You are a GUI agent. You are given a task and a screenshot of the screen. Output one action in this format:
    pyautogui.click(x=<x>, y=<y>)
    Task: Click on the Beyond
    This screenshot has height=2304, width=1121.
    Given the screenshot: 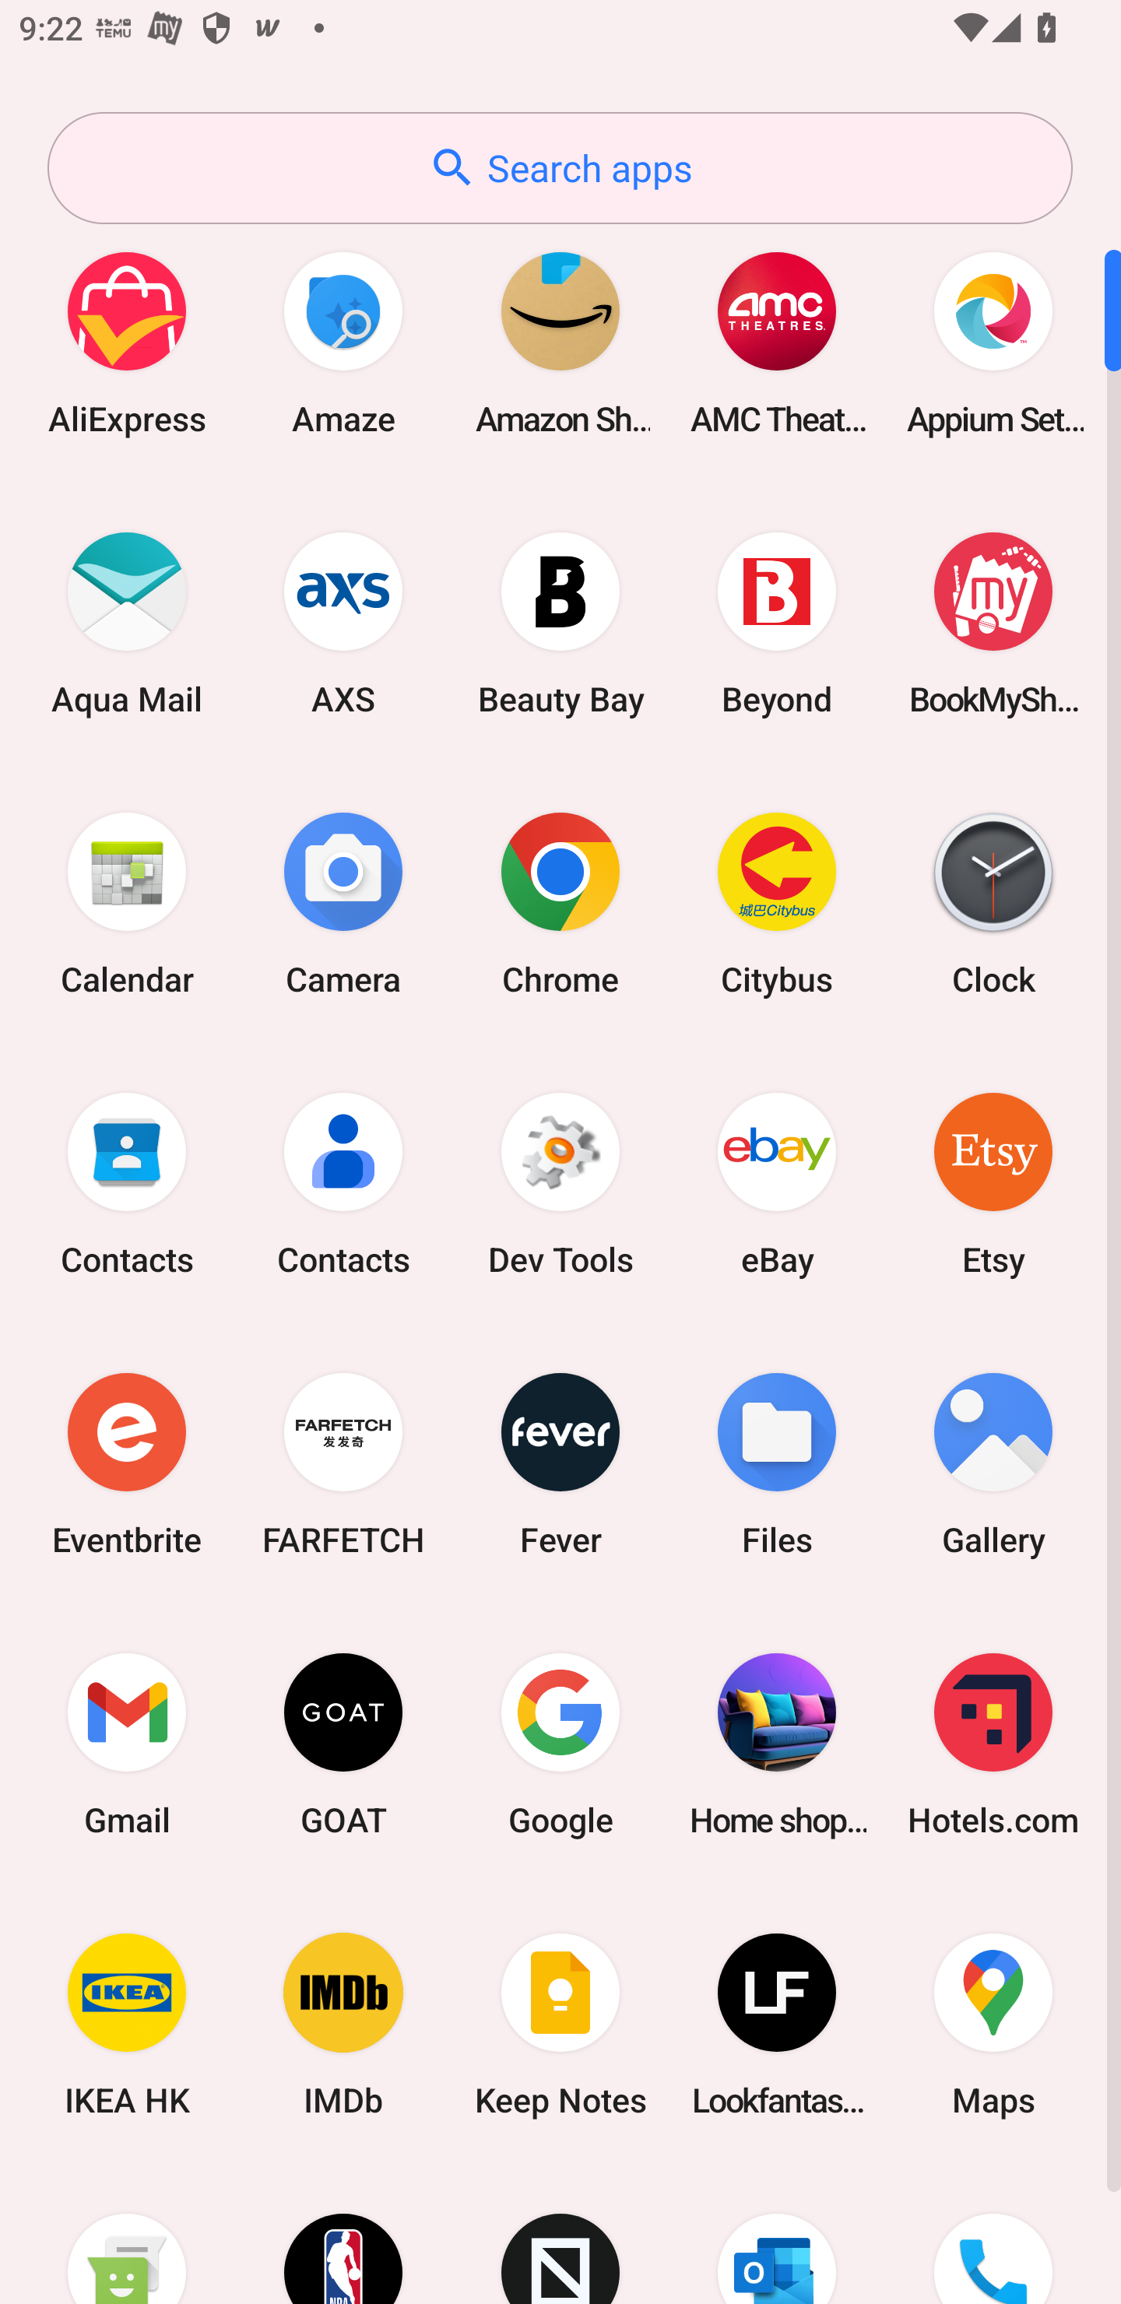 What is the action you would take?
    pyautogui.click(x=777, y=623)
    